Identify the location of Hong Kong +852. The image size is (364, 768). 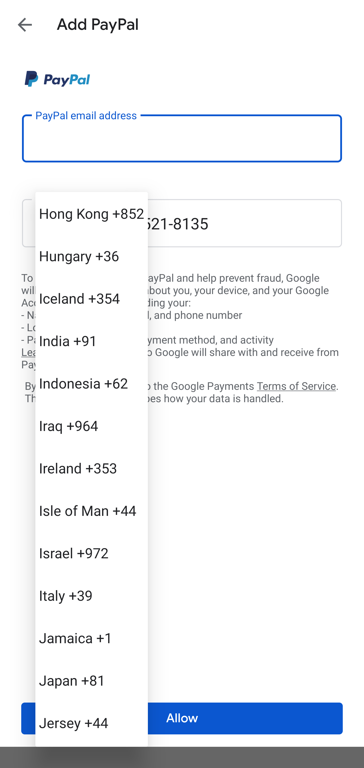
(92, 213).